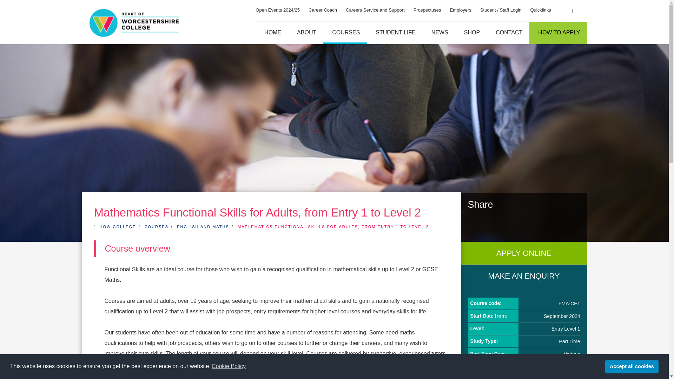  Describe the element at coordinates (272, 33) in the screenshot. I see `Home` at that location.